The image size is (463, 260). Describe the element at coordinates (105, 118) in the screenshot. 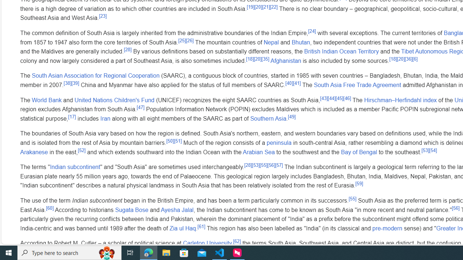

I see `Iran` at that location.